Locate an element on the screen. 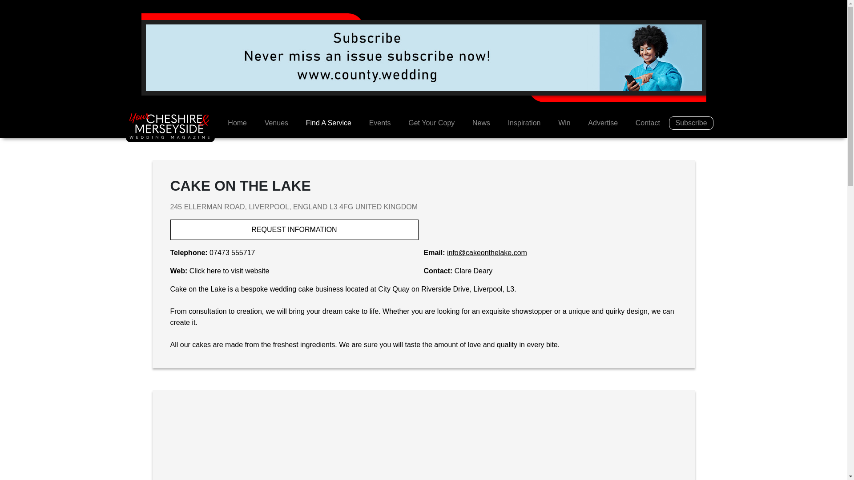 The image size is (854, 480). Visit the Cake on the Lake website is located at coordinates (230, 270).